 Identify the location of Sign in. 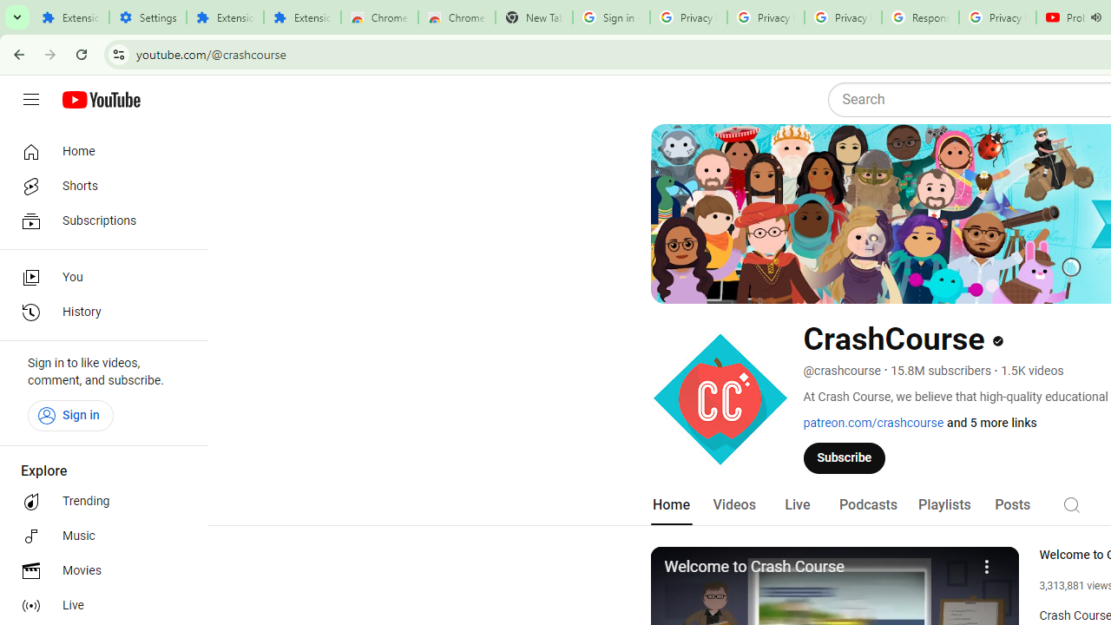
(70, 415).